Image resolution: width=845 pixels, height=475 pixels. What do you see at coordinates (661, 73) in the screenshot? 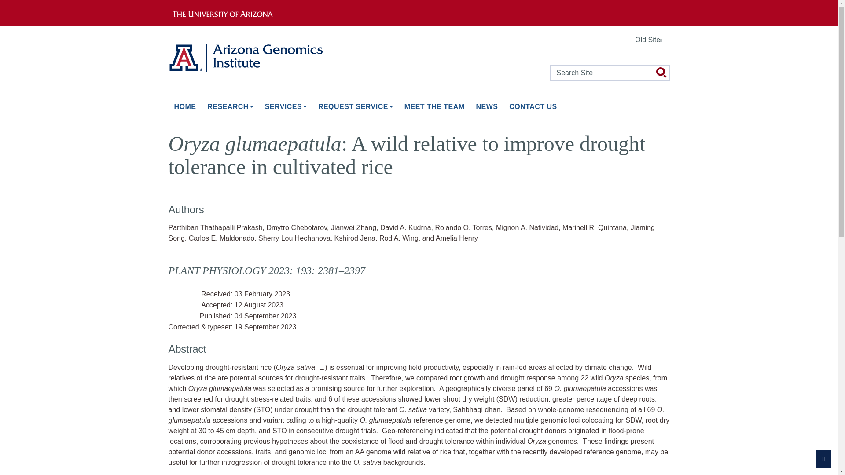
I see `Search` at bounding box center [661, 73].